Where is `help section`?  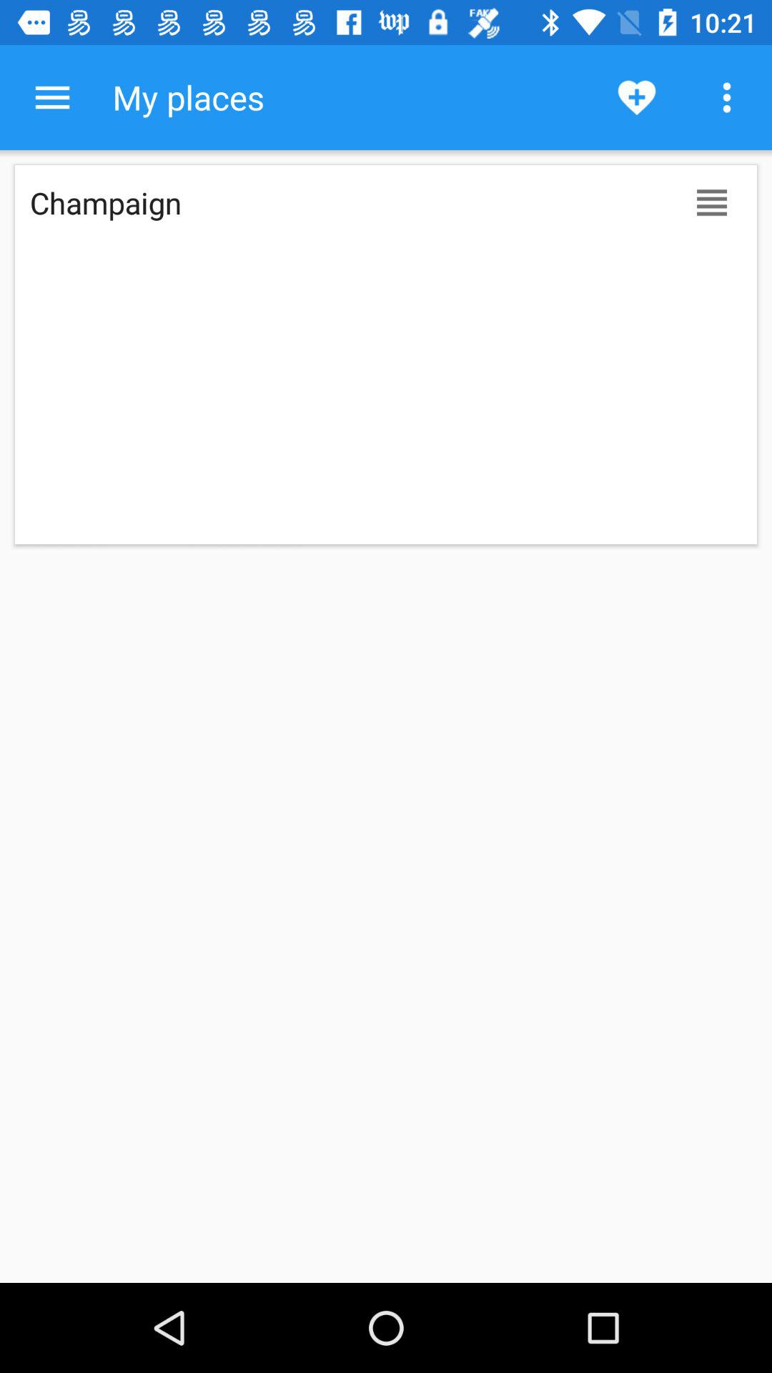
help section is located at coordinates (53, 97).